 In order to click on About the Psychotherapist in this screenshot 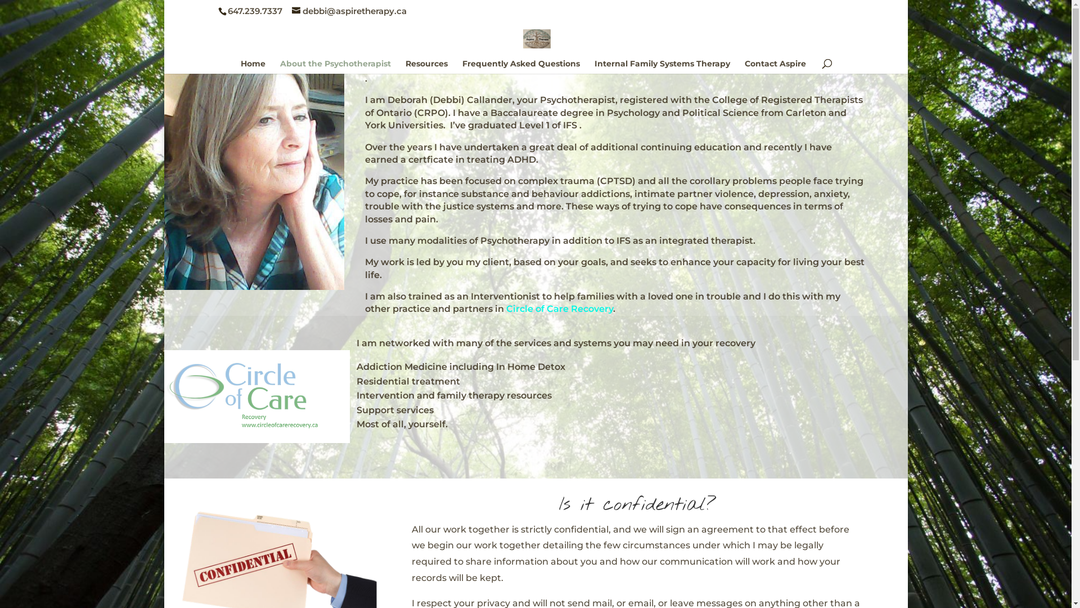, I will do `click(335, 66)`.